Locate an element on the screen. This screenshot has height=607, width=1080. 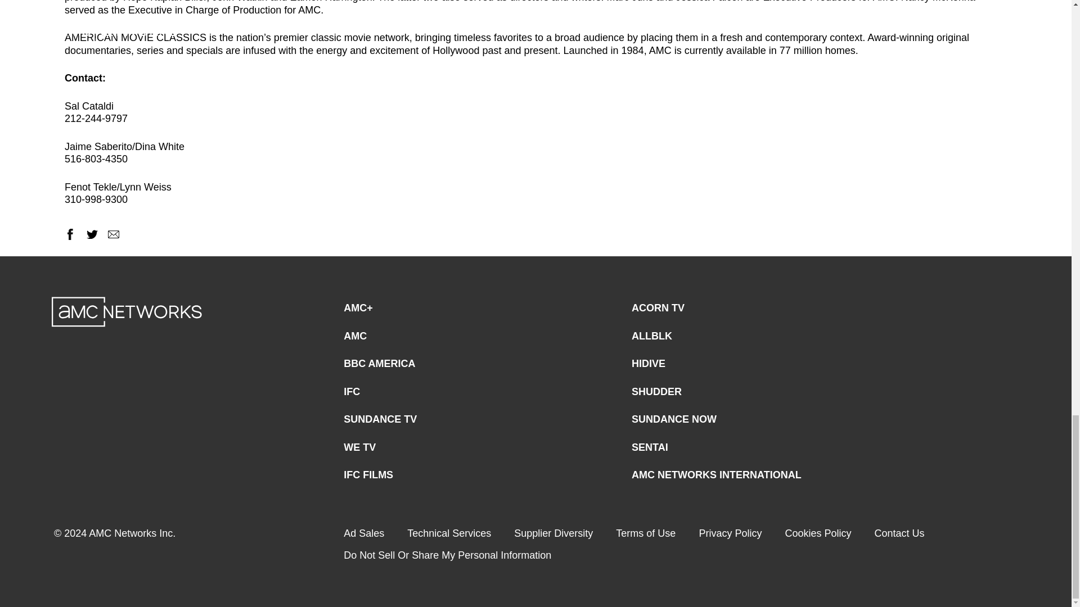
ALLBLK is located at coordinates (651, 336).